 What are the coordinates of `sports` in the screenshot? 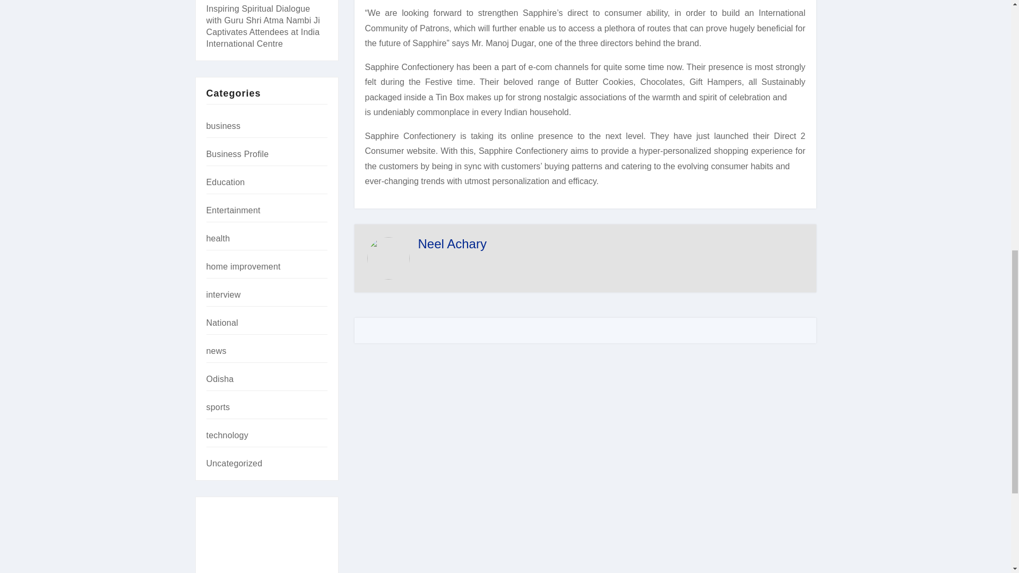 It's located at (218, 407).